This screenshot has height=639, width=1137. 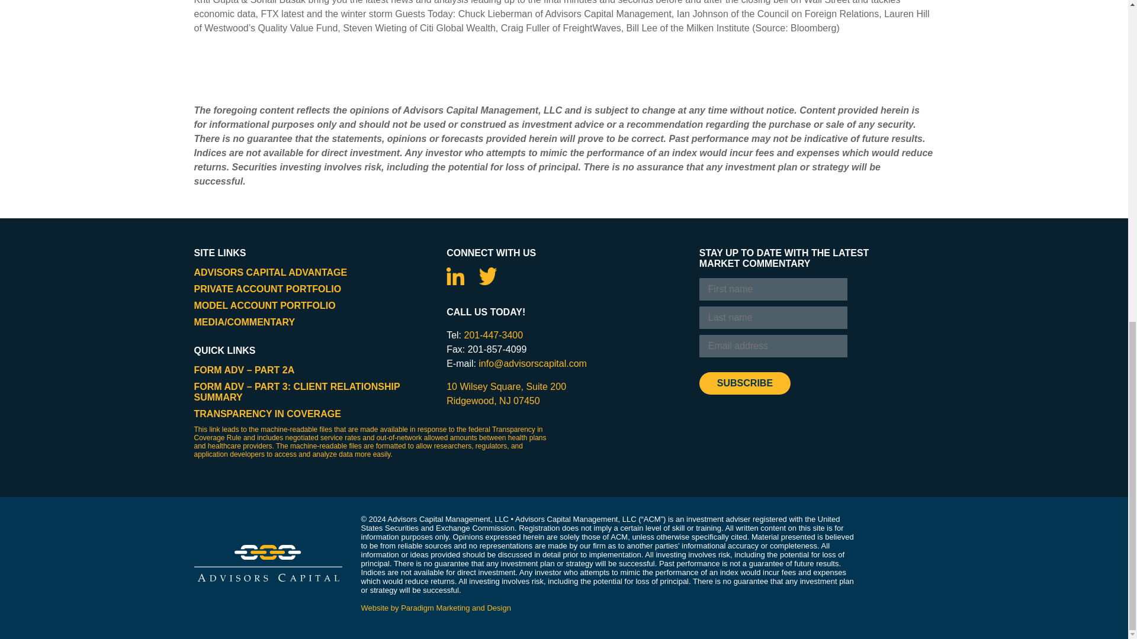 What do you see at coordinates (268, 414) in the screenshot?
I see `201-447-3400` at bounding box center [268, 414].